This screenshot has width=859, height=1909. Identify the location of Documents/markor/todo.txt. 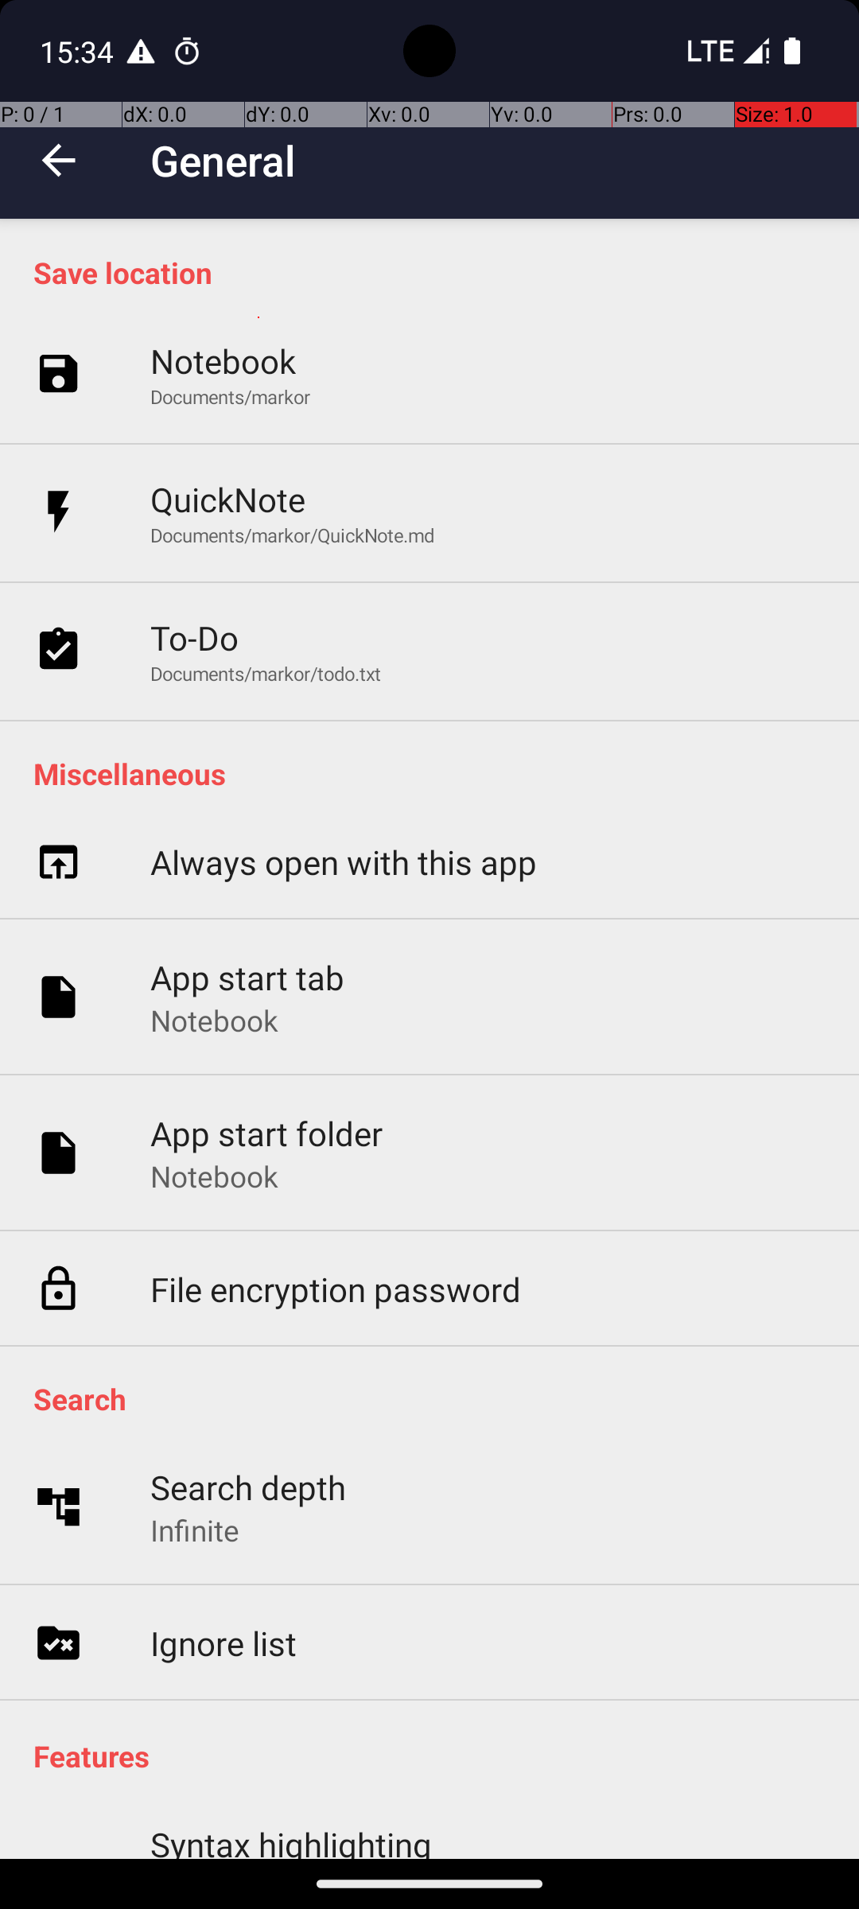
(266, 673).